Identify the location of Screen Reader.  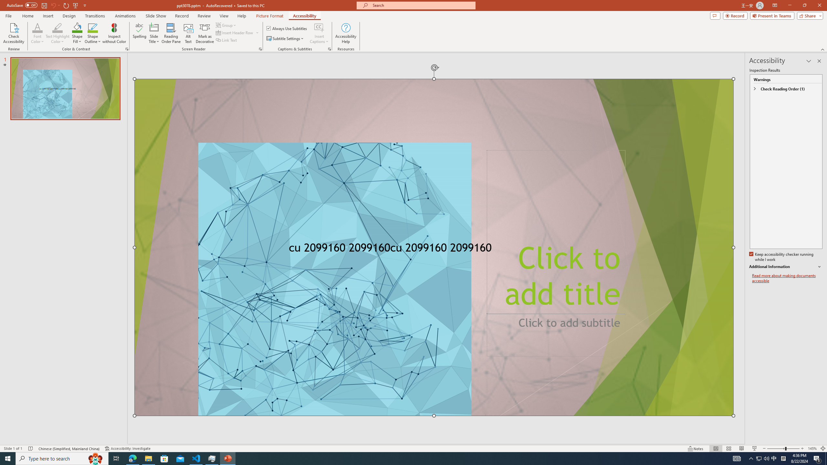
(260, 49).